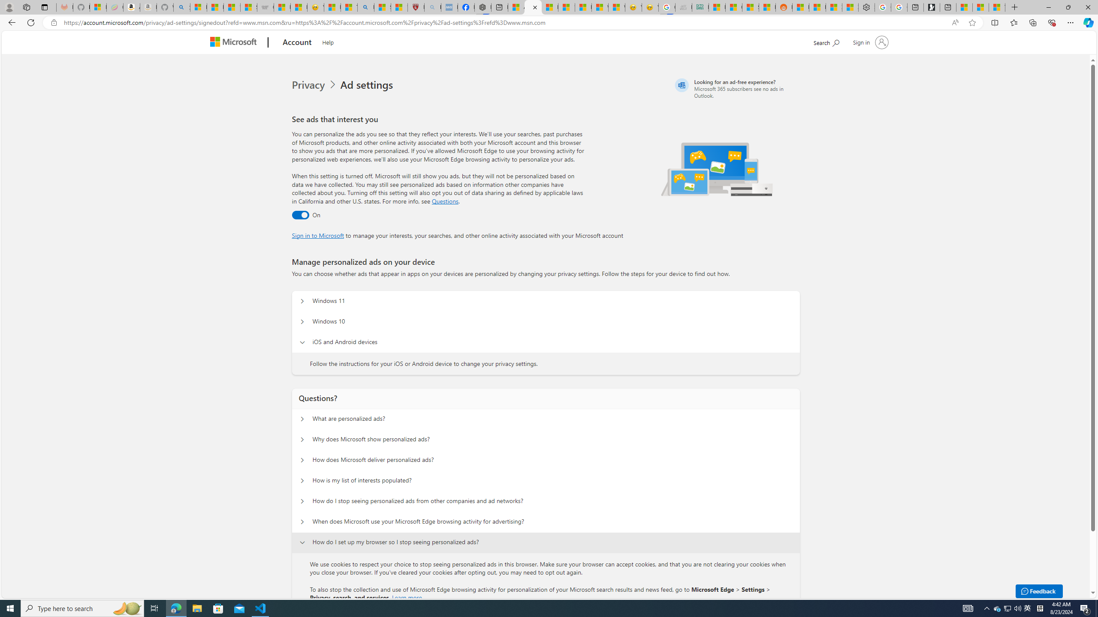  I want to click on Ad settings toggle, so click(300, 215).